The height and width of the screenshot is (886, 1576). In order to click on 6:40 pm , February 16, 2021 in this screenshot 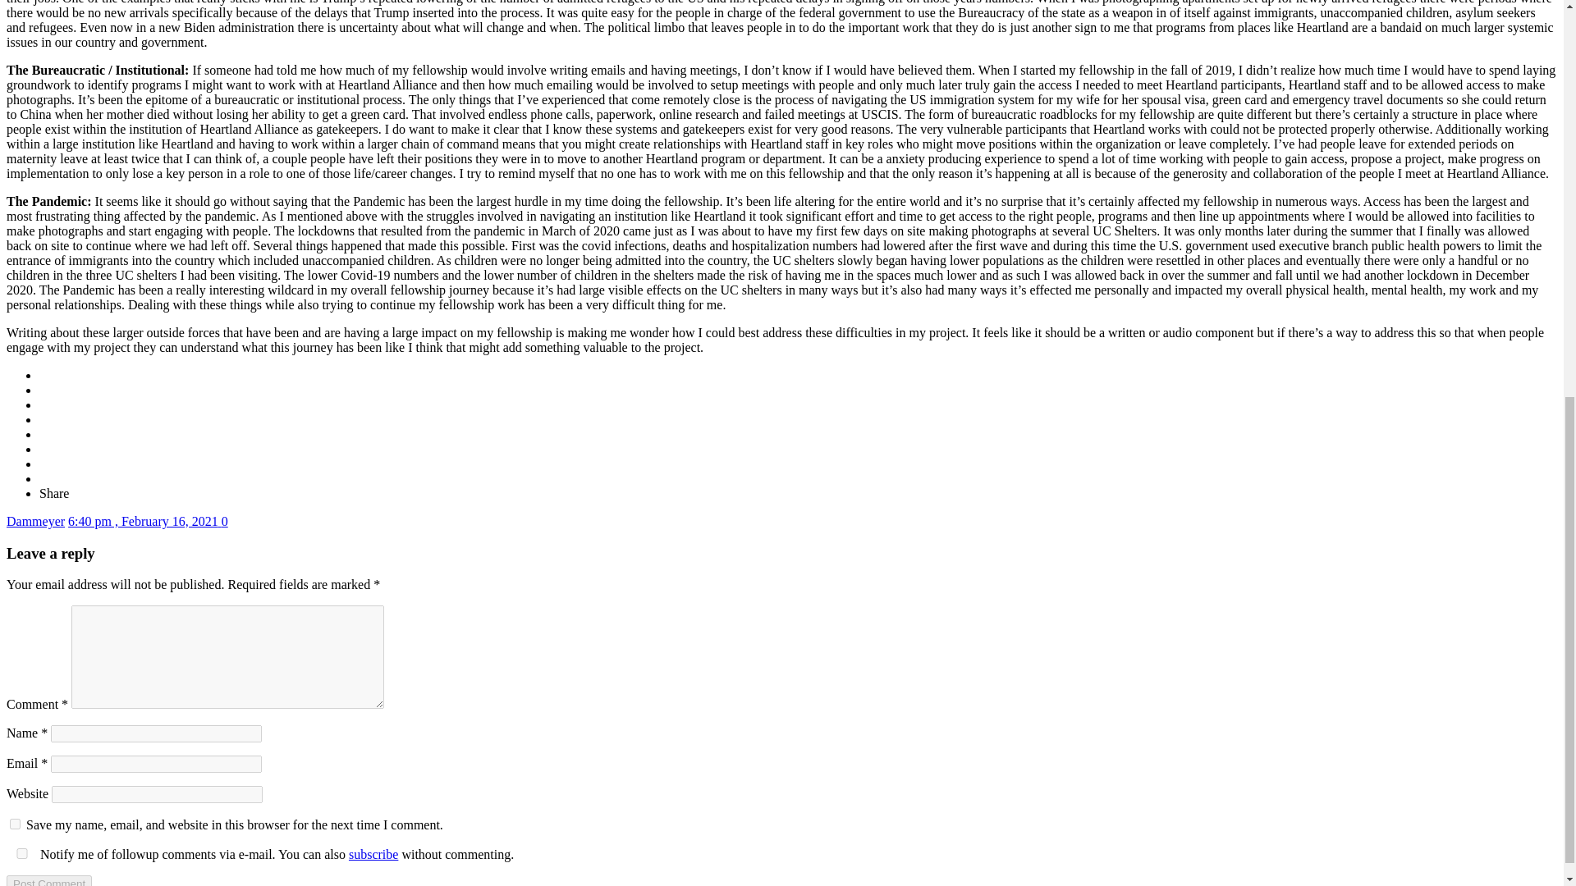, I will do `click(144, 521)`.